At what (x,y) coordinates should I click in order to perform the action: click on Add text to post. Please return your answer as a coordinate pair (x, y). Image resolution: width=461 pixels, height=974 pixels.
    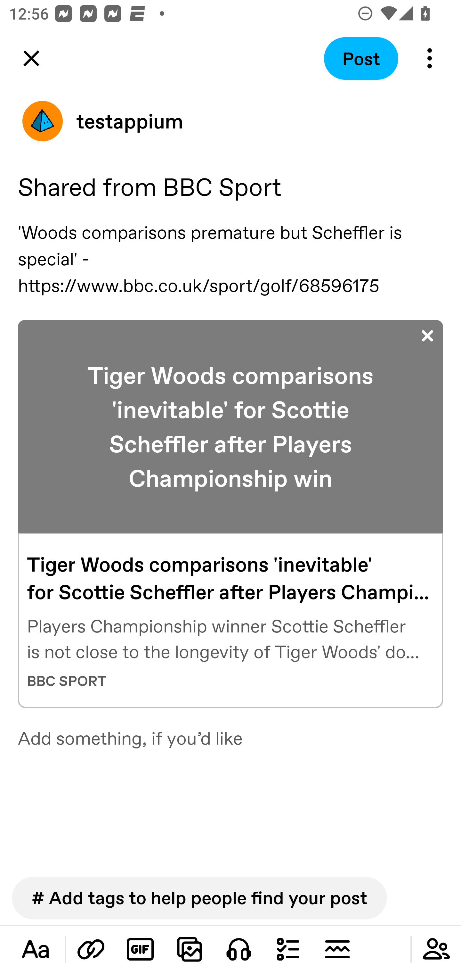
    Looking at the image, I should click on (36, 949).